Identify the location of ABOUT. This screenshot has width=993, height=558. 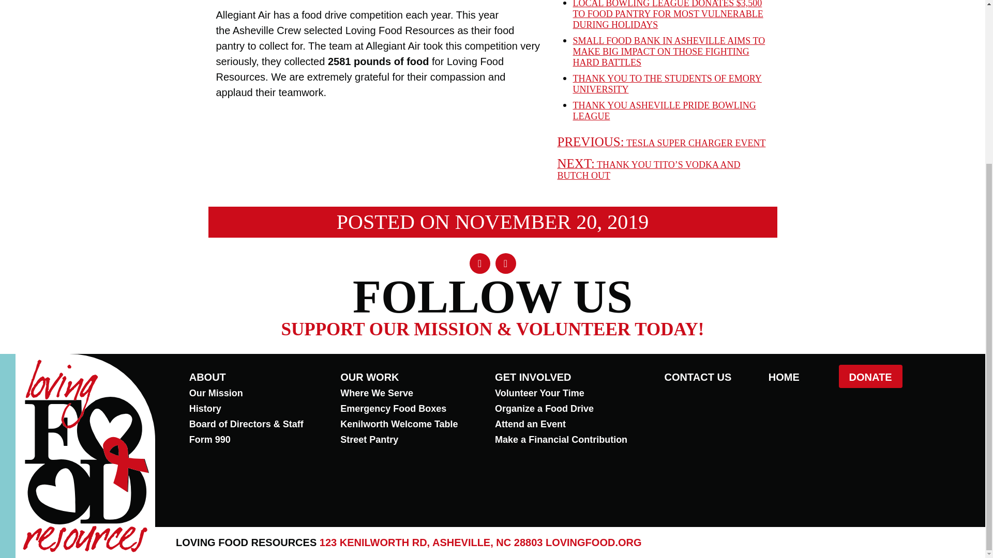
(208, 377).